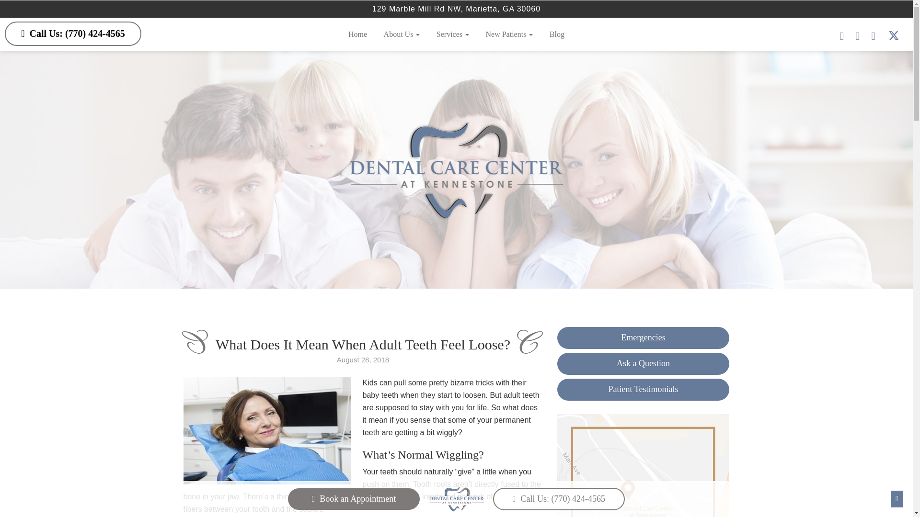 Image resolution: width=920 pixels, height=517 pixels. What do you see at coordinates (357, 34) in the screenshot?
I see `Home` at bounding box center [357, 34].